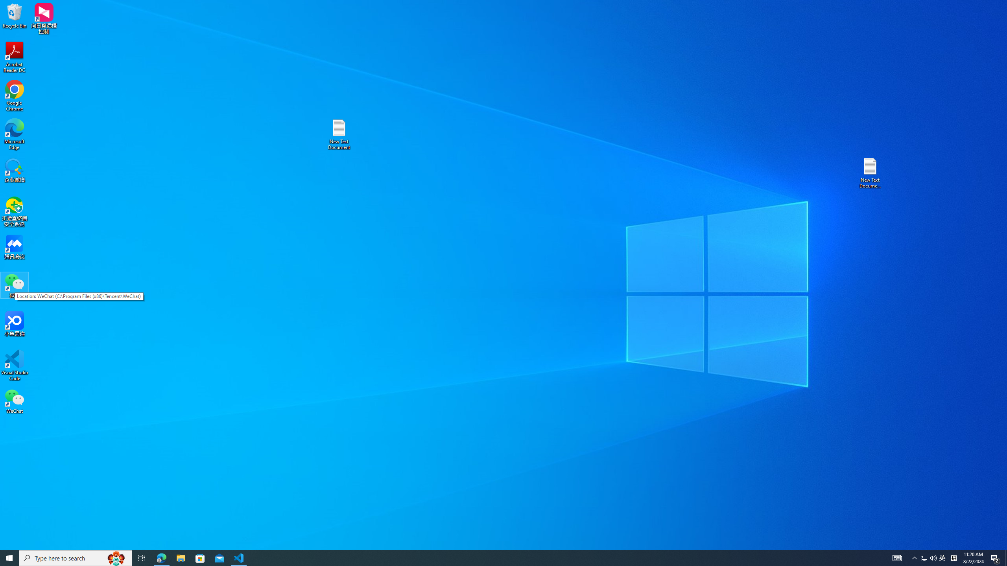 The height and width of the screenshot is (566, 1007). What do you see at coordinates (924, 558) in the screenshot?
I see `Type here to search` at bounding box center [924, 558].